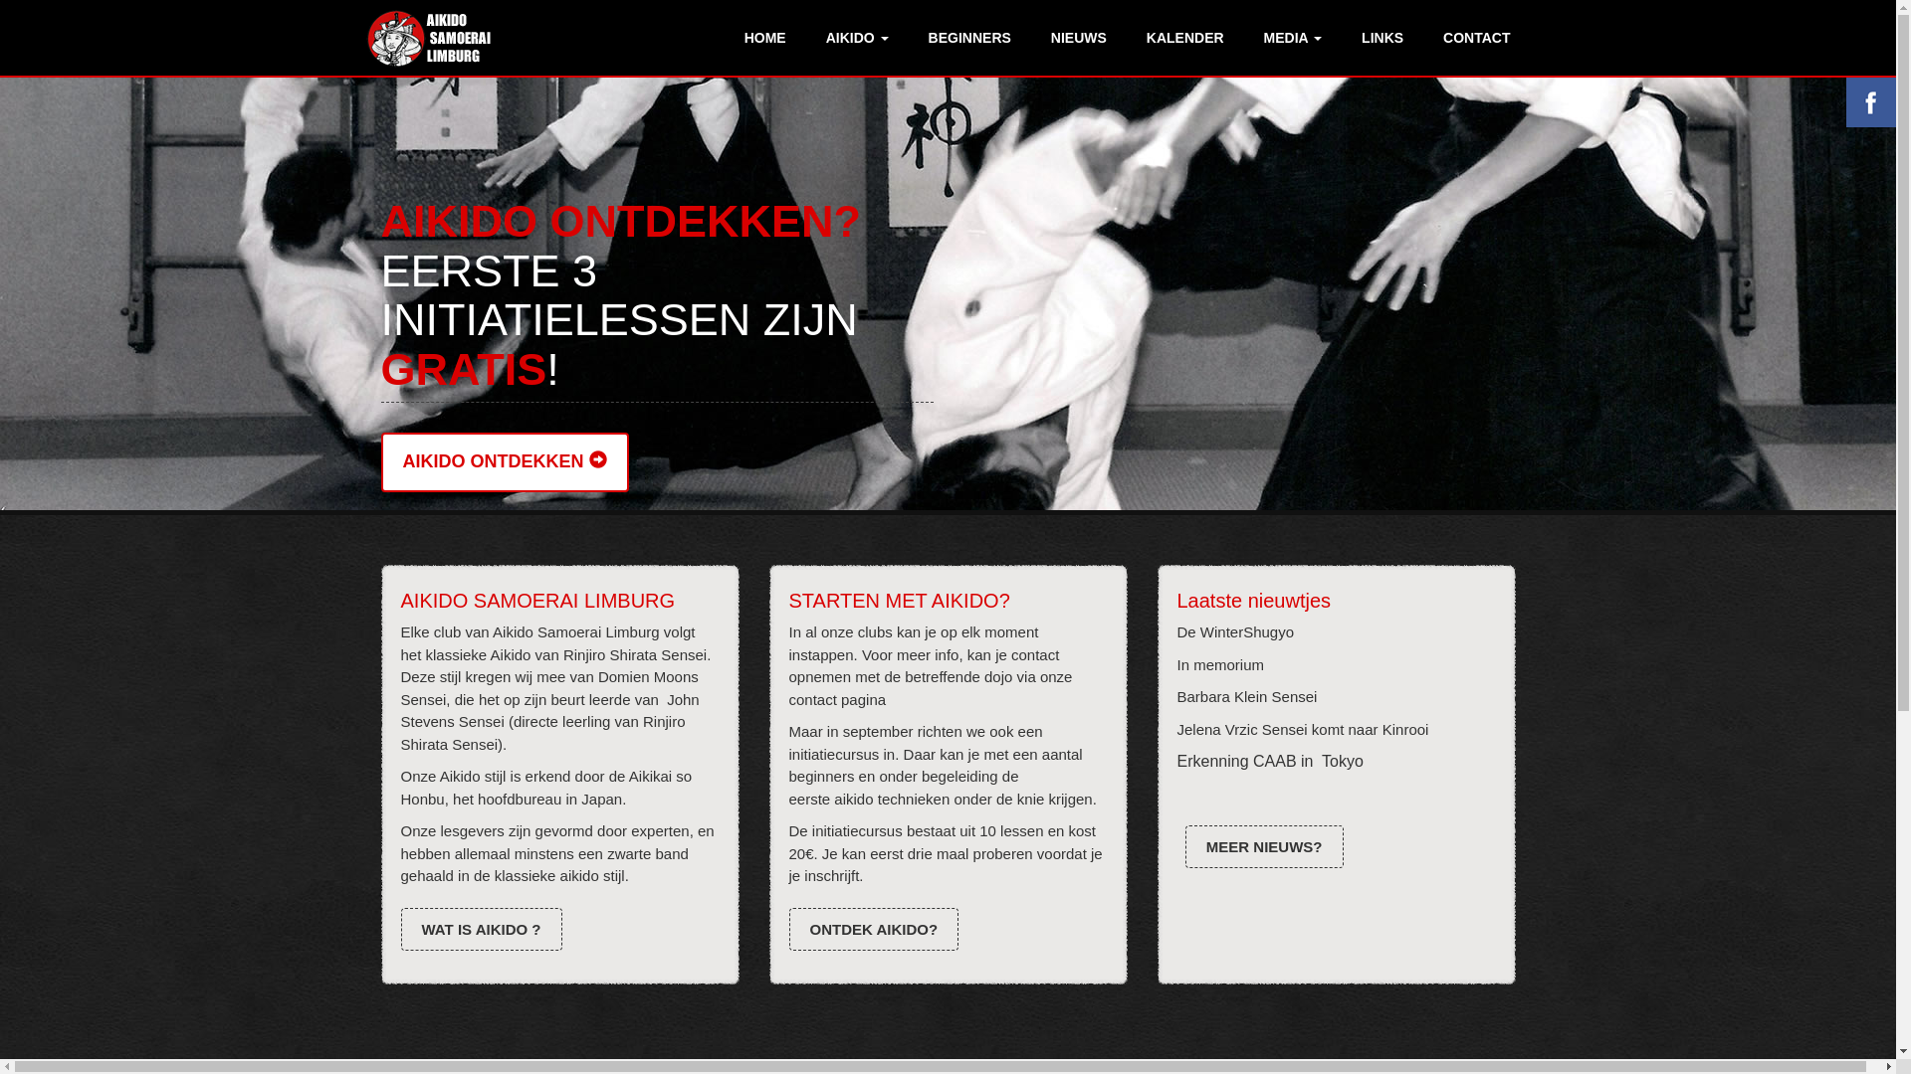 Image resolution: width=1911 pixels, height=1074 pixels. I want to click on CONTACT, so click(1477, 38).